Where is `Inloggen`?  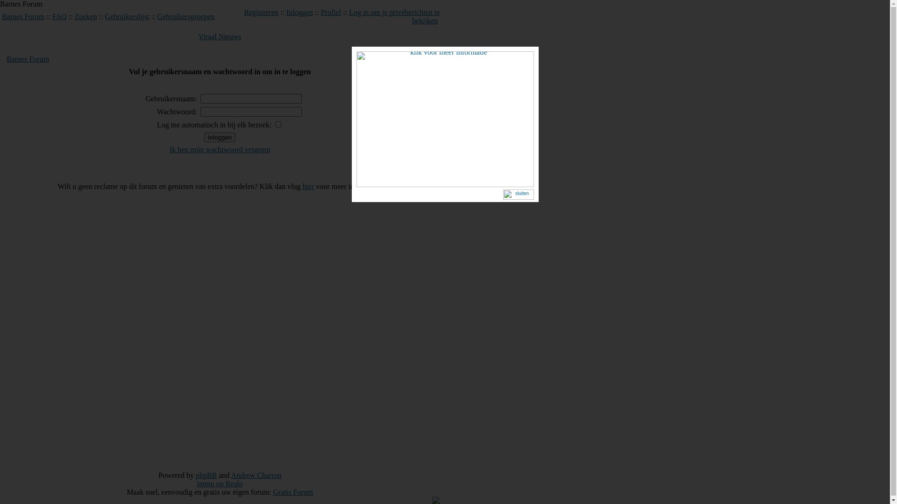 Inloggen is located at coordinates (220, 137).